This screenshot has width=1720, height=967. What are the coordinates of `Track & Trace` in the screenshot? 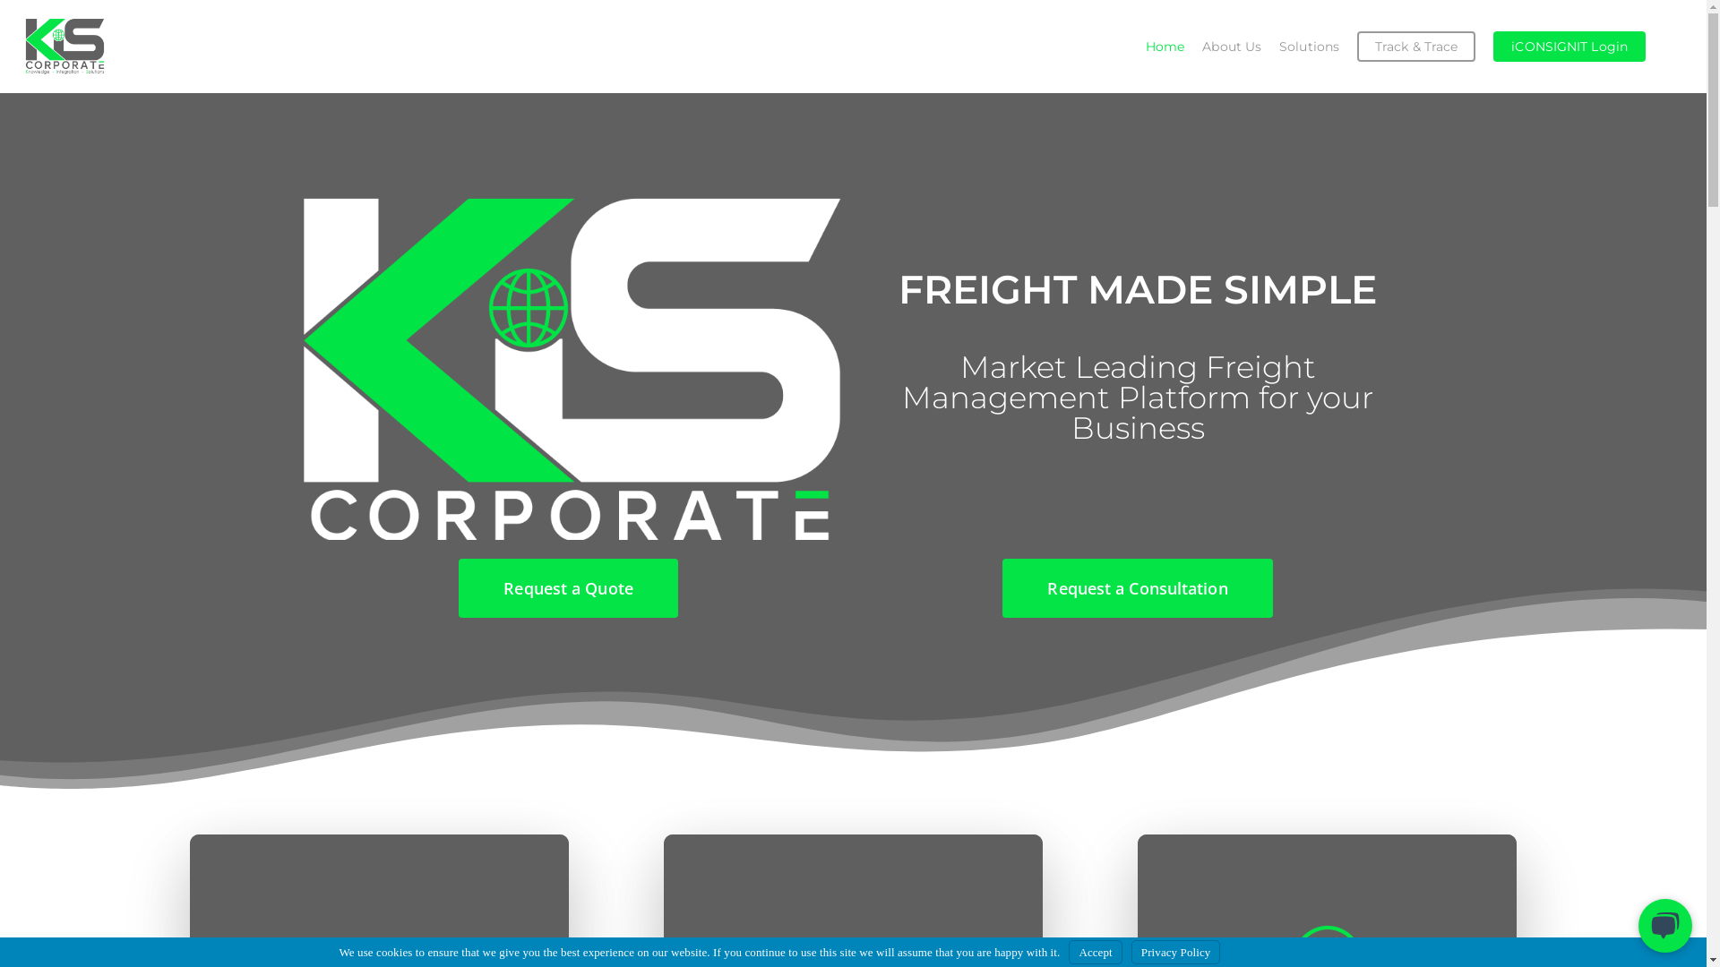 It's located at (1416, 47).